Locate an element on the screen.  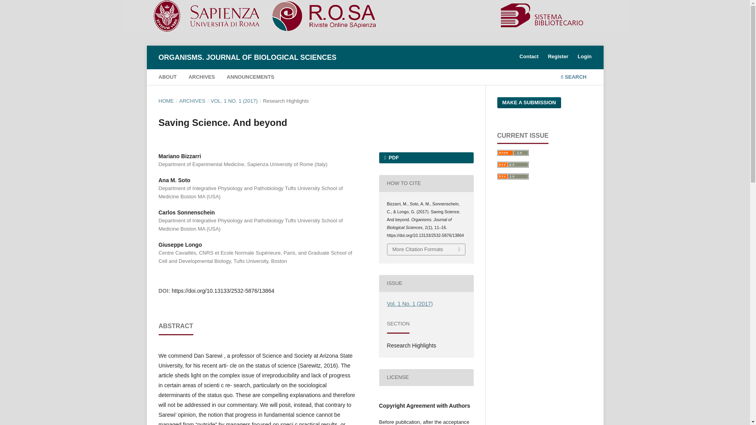
SEARCH is located at coordinates (573, 78).